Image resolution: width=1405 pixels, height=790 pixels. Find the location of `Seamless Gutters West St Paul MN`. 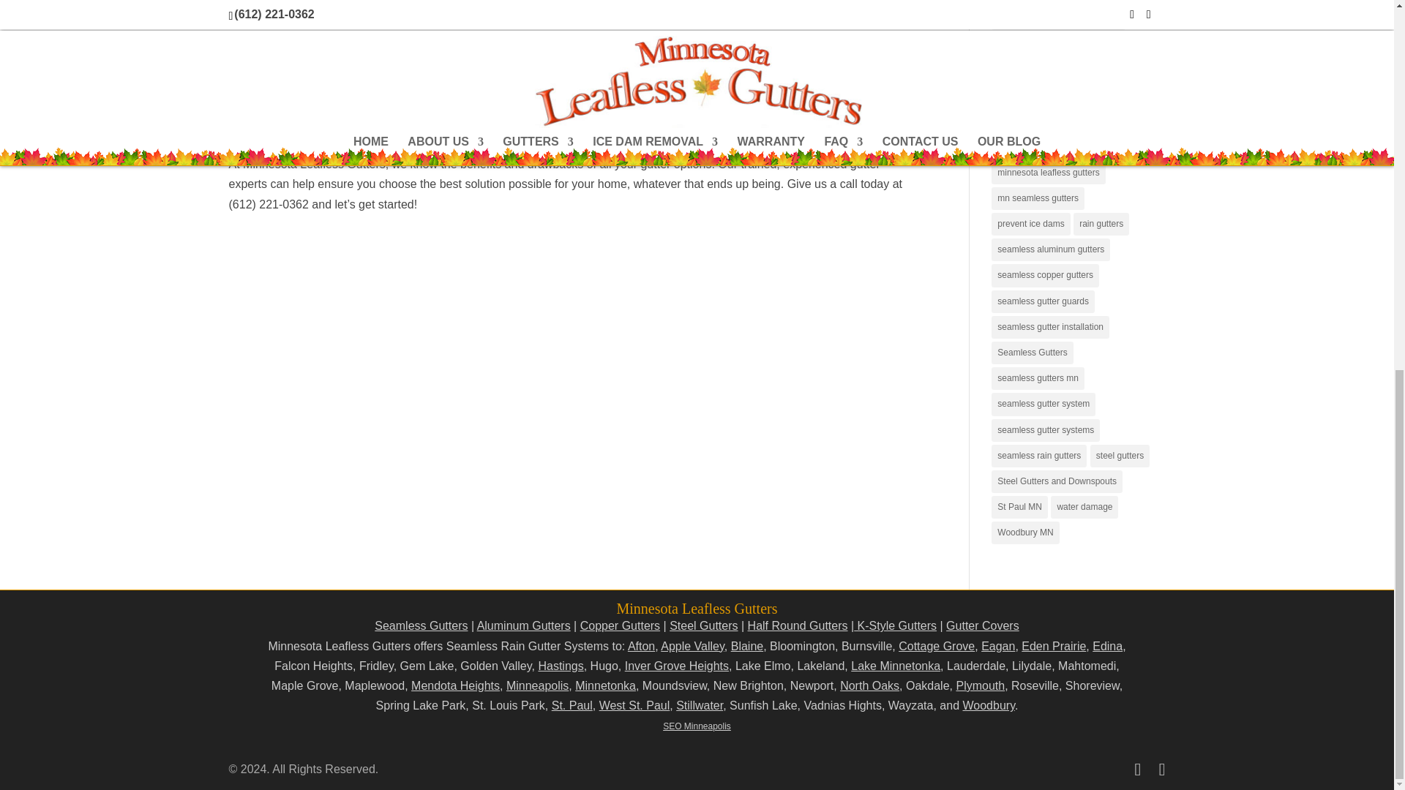

Seamless Gutters West St Paul MN is located at coordinates (634, 705).